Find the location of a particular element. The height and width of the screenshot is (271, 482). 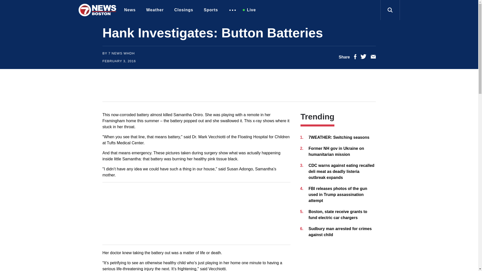

News is located at coordinates (131, 10).